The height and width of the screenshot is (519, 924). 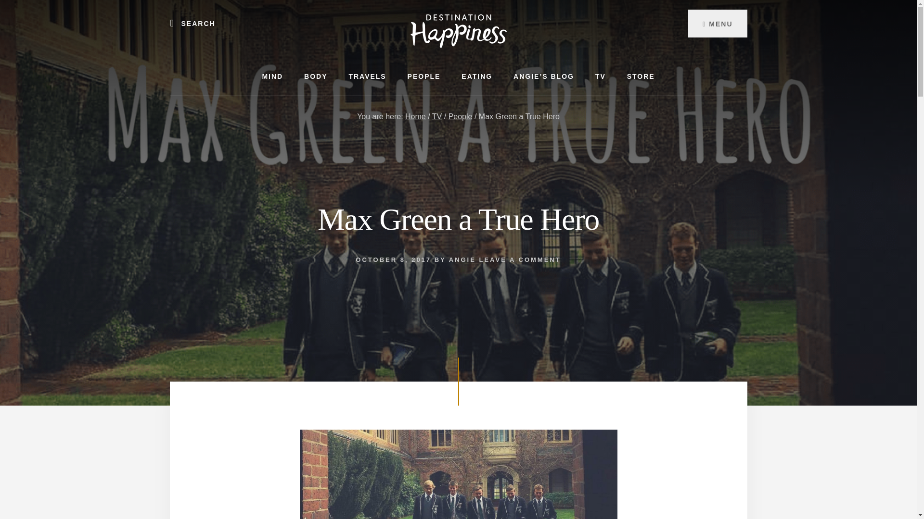 I want to click on People, so click(x=460, y=116).